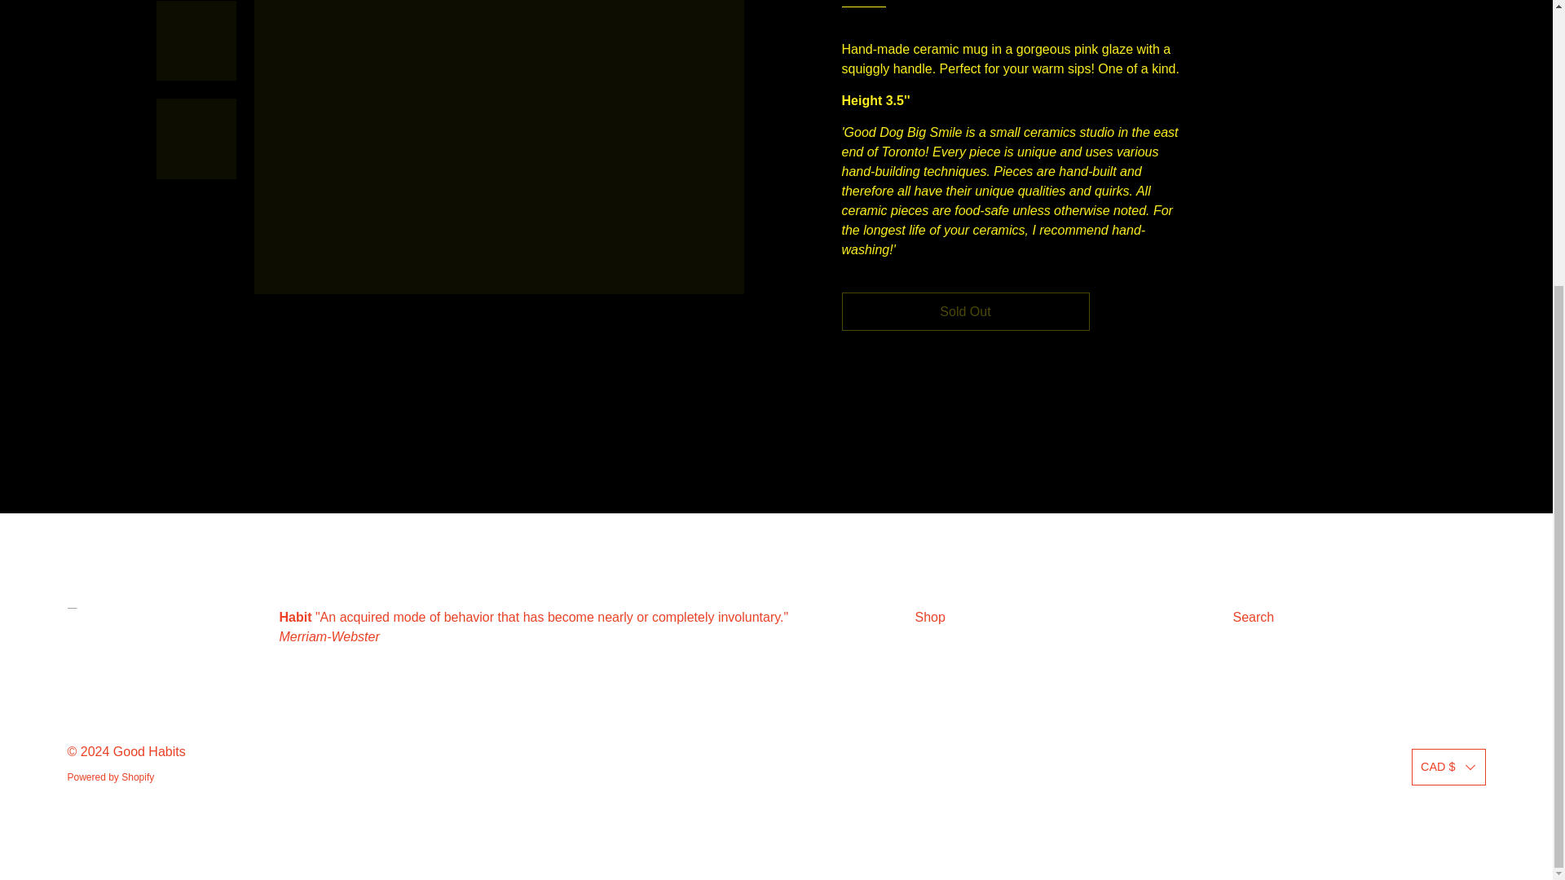 This screenshot has width=1565, height=880. Describe the element at coordinates (929, 617) in the screenshot. I see `Shop` at that location.